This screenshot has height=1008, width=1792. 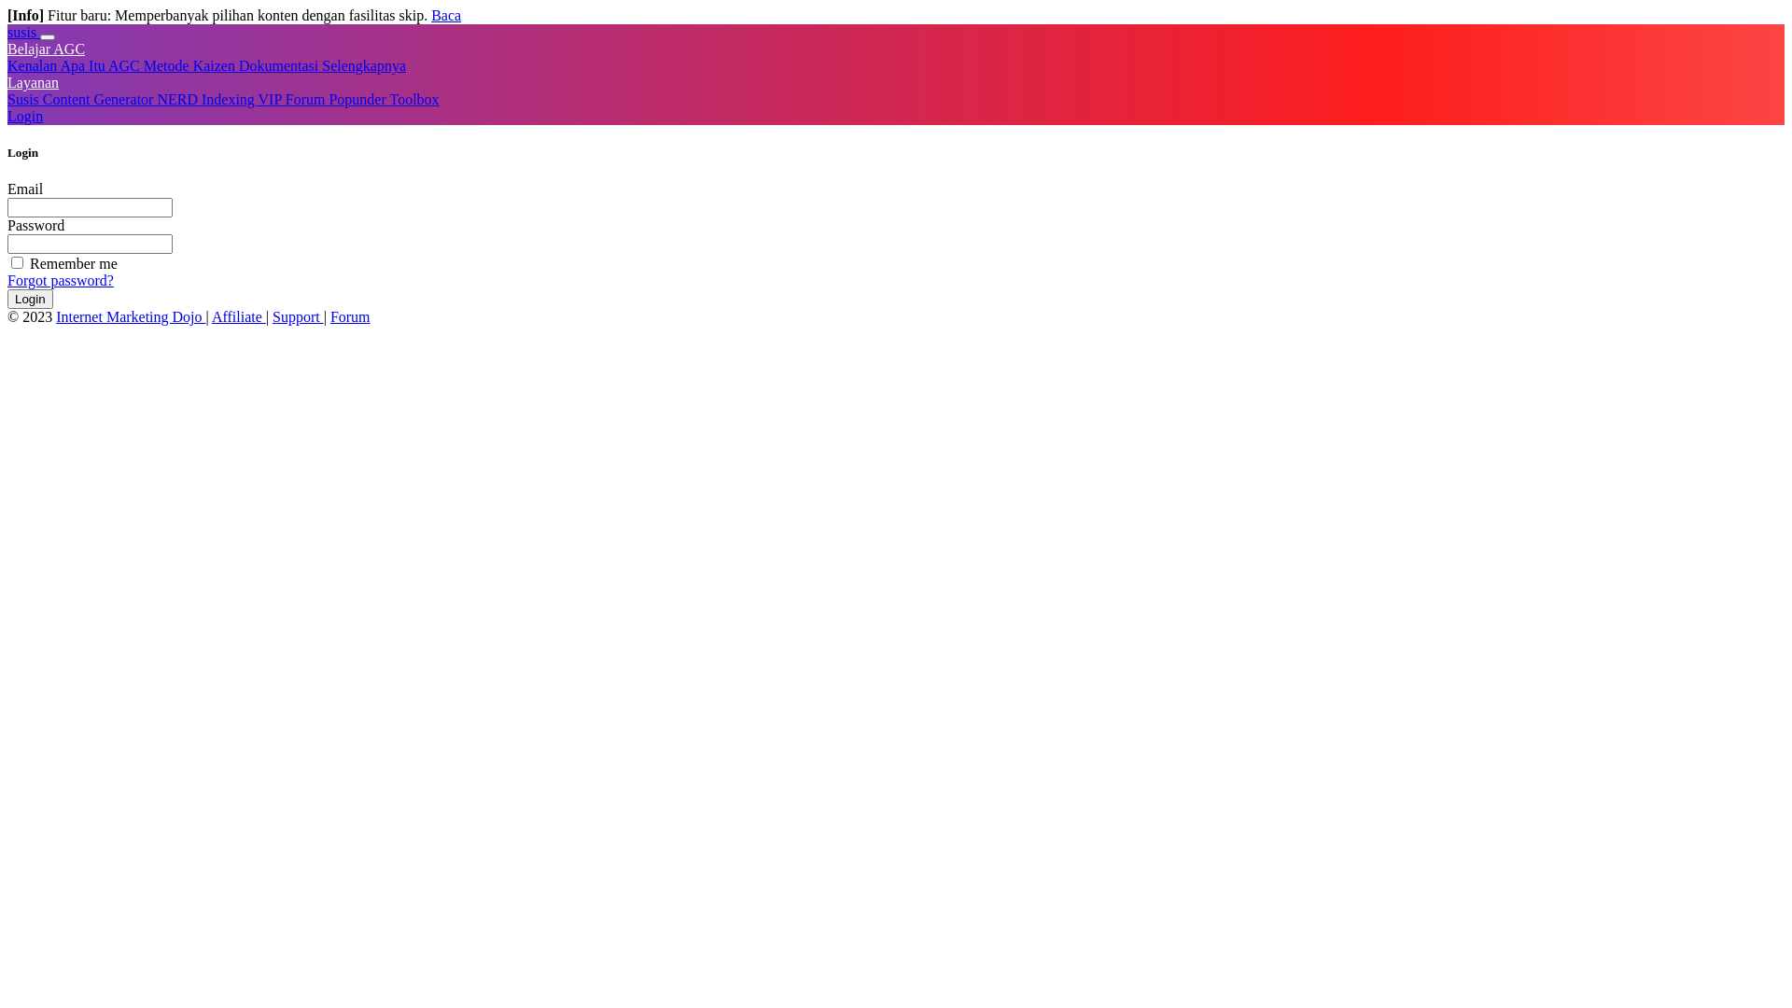 What do you see at coordinates (299, 317) in the screenshot?
I see `Support` at bounding box center [299, 317].